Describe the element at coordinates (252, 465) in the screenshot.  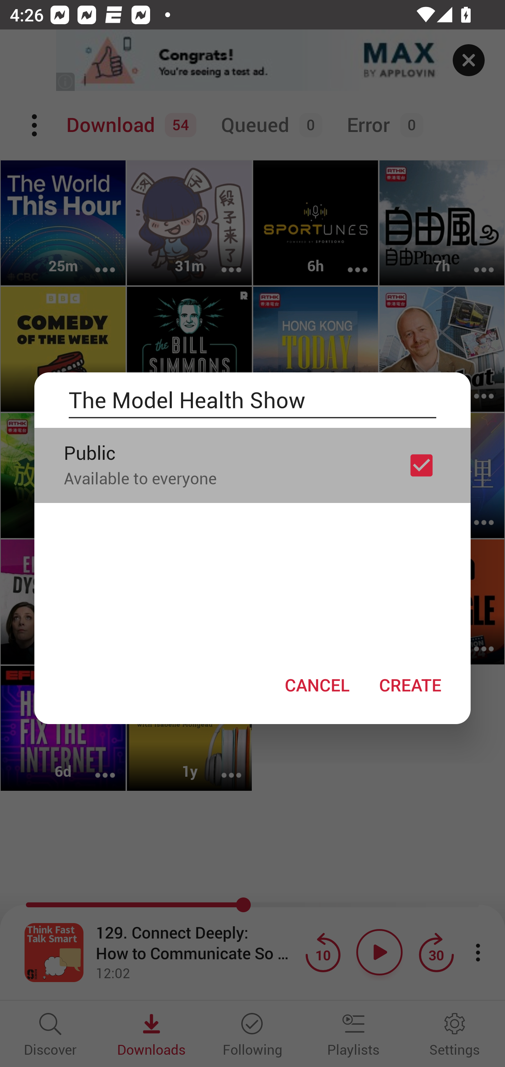
I see `Public Available to everyone` at that location.